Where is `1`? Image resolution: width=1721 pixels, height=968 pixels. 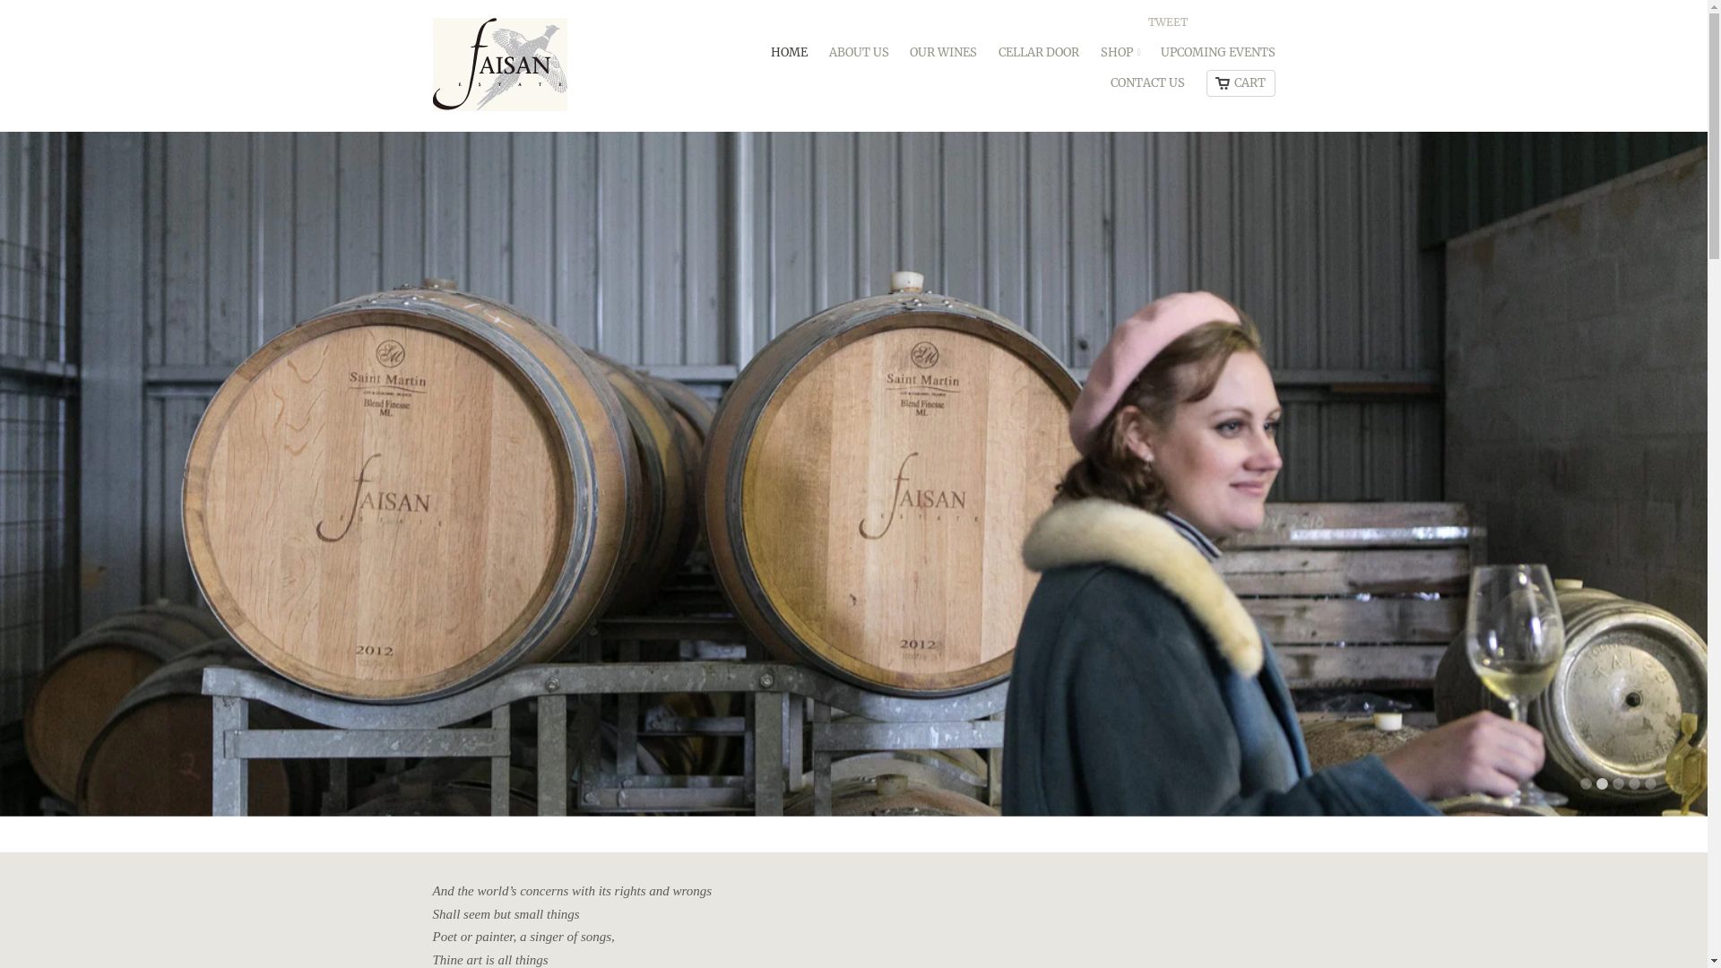
1 is located at coordinates (1587, 783).